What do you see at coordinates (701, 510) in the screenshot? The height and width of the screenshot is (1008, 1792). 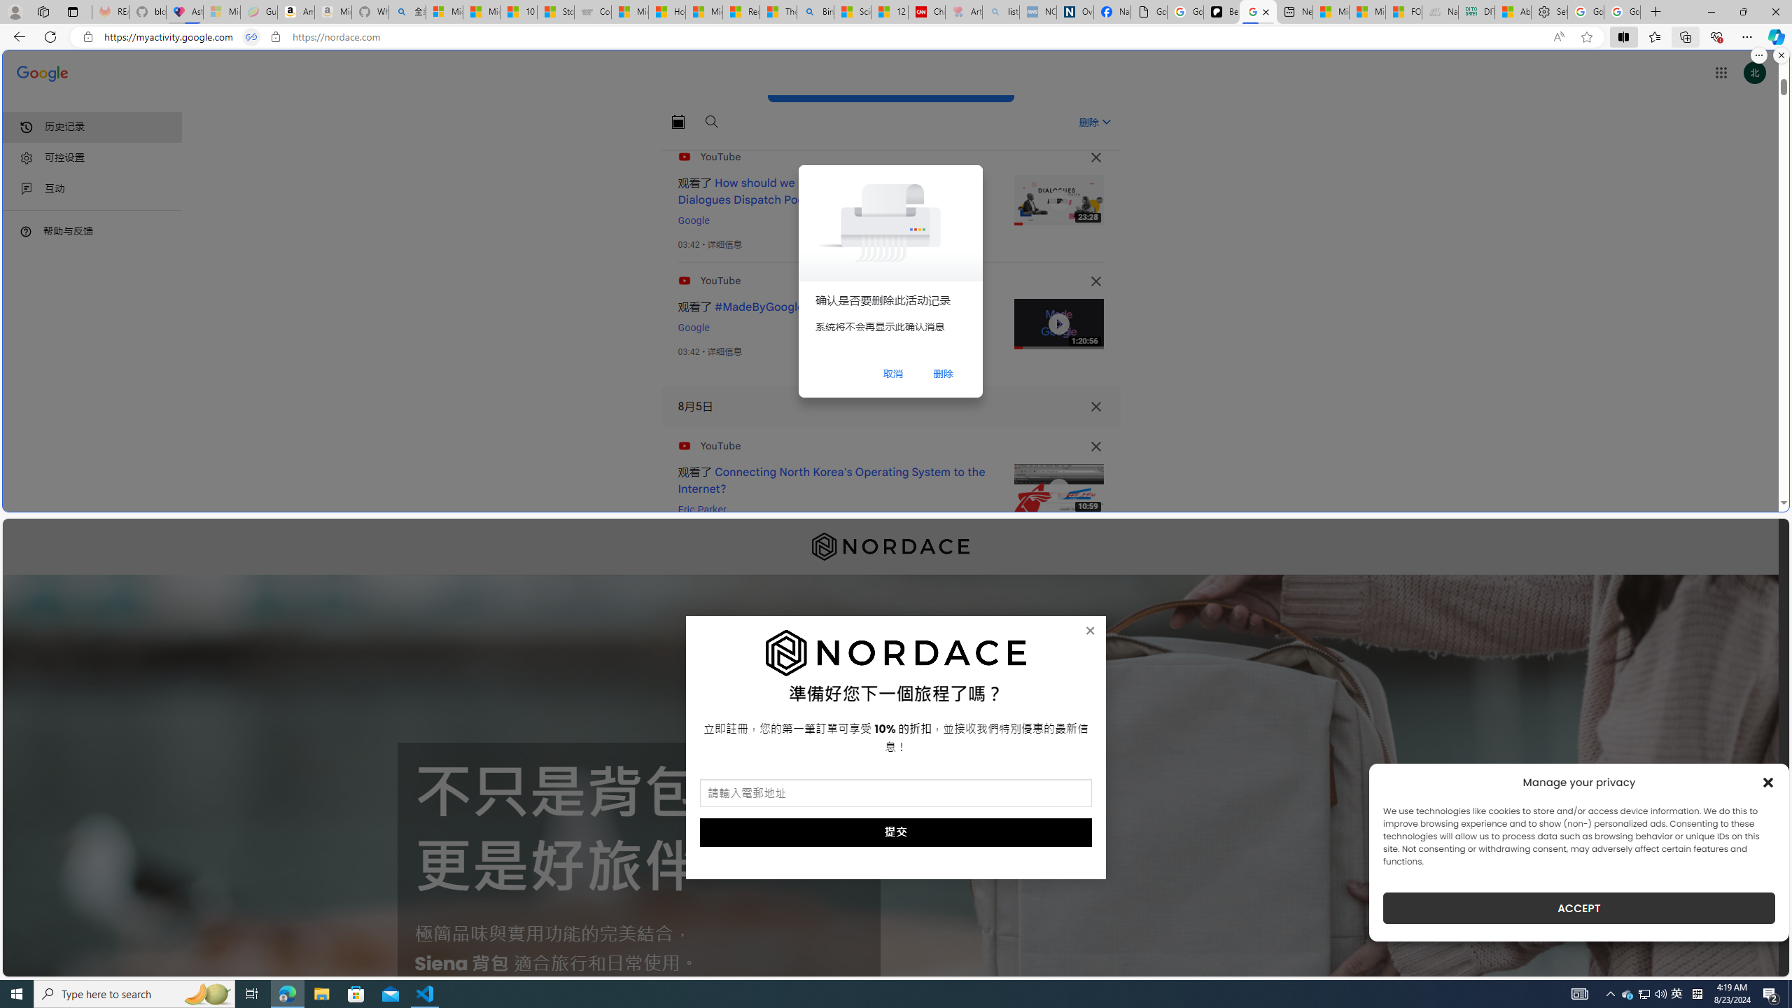 I see `Eric Parker` at bounding box center [701, 510].